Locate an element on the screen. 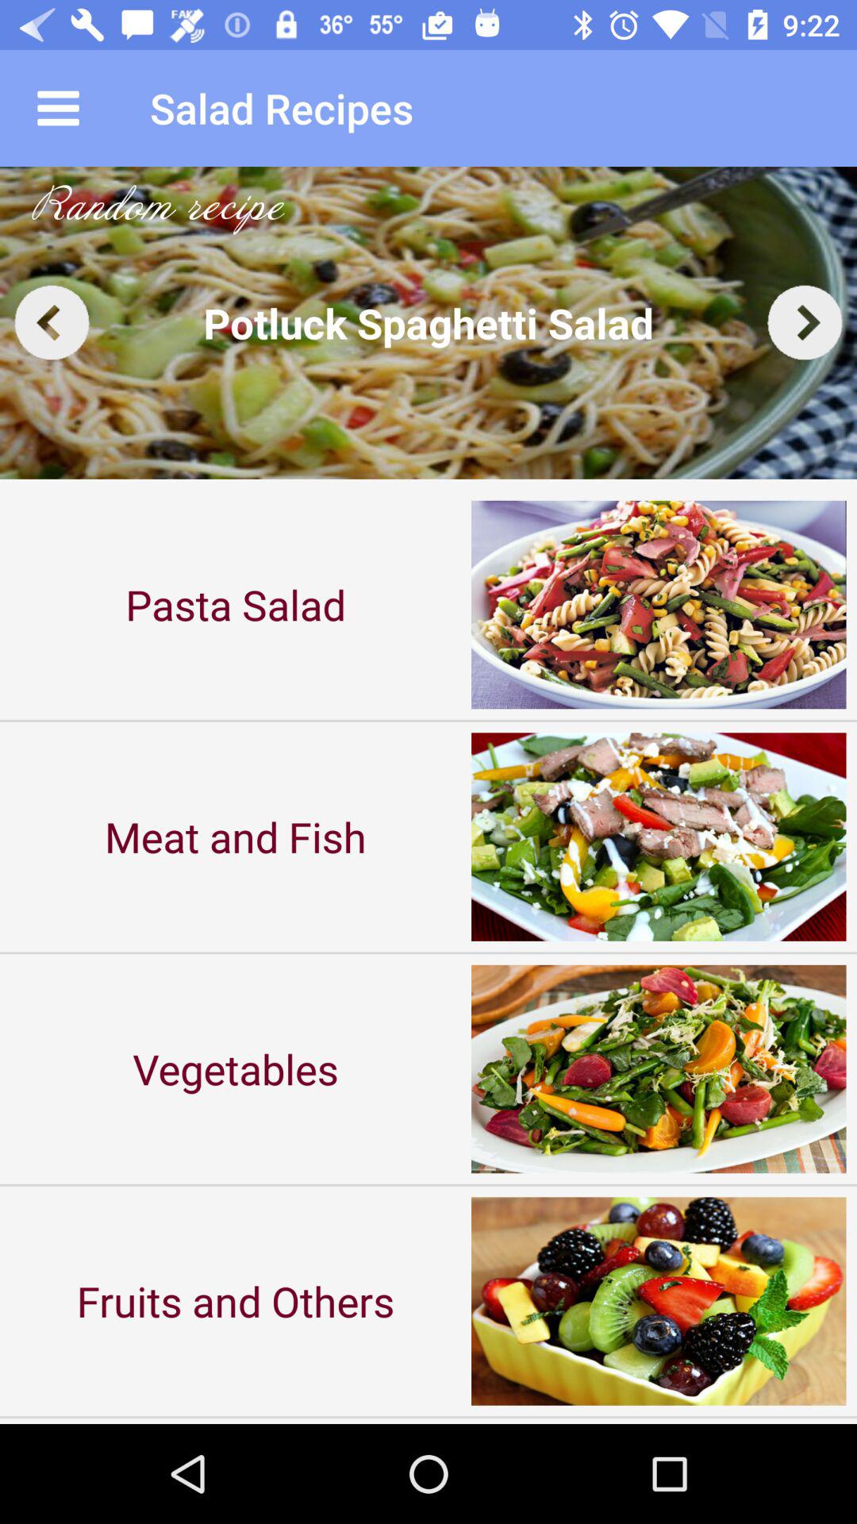 The image size is (857, 1524). open the fruits and others is located at coordinates (236, 1300).